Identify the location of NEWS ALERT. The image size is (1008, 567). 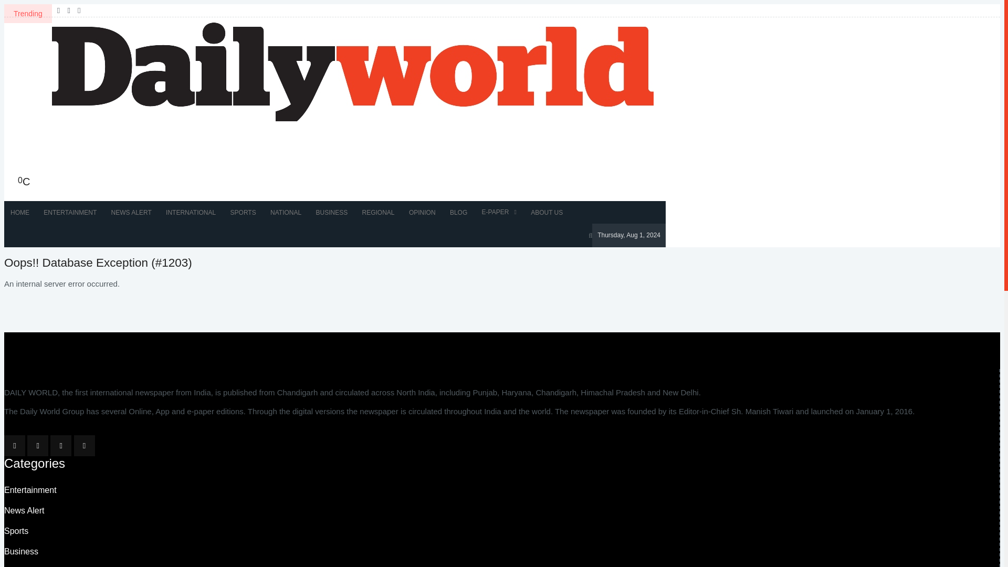
(131, 212).